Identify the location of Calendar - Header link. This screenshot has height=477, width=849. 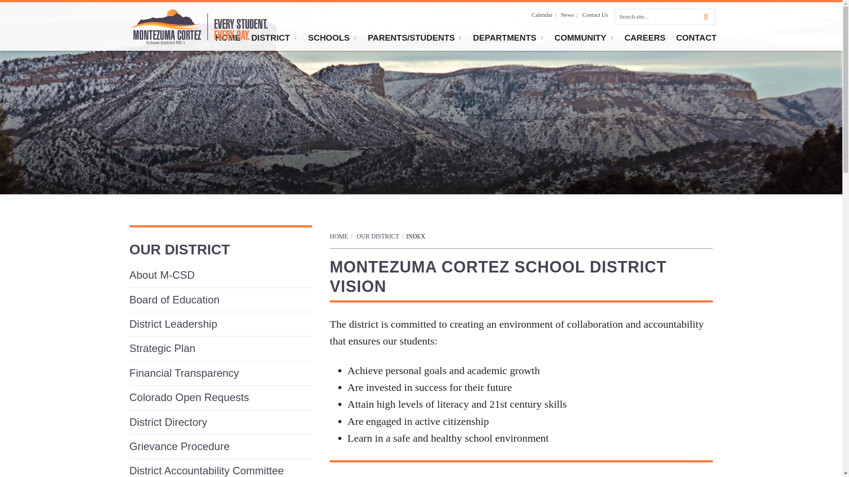
(542, 15).